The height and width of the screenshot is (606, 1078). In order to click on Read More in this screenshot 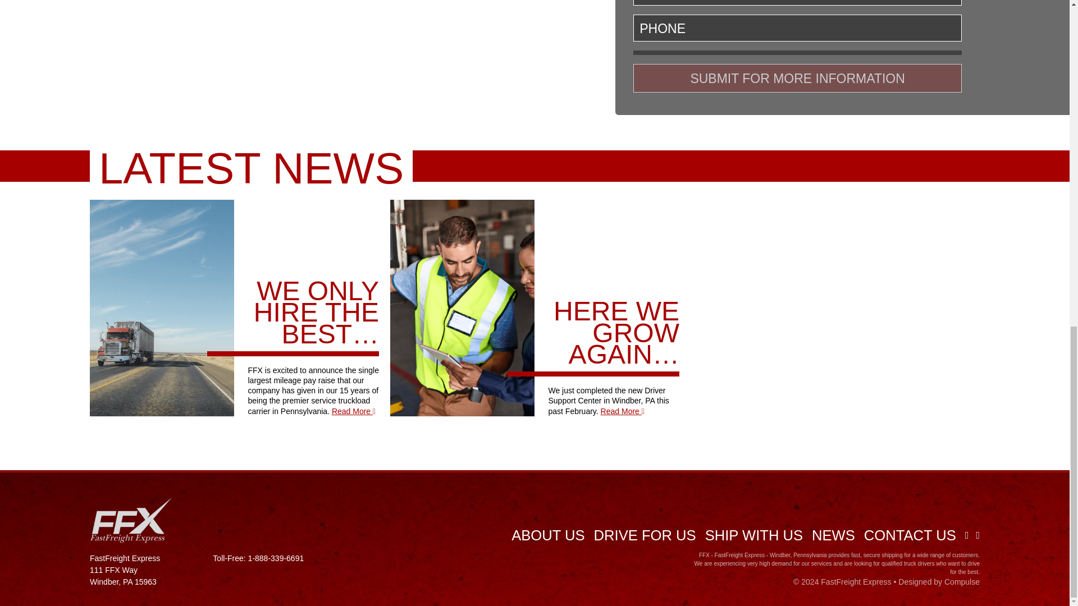, I will do `click(354, 411)`.